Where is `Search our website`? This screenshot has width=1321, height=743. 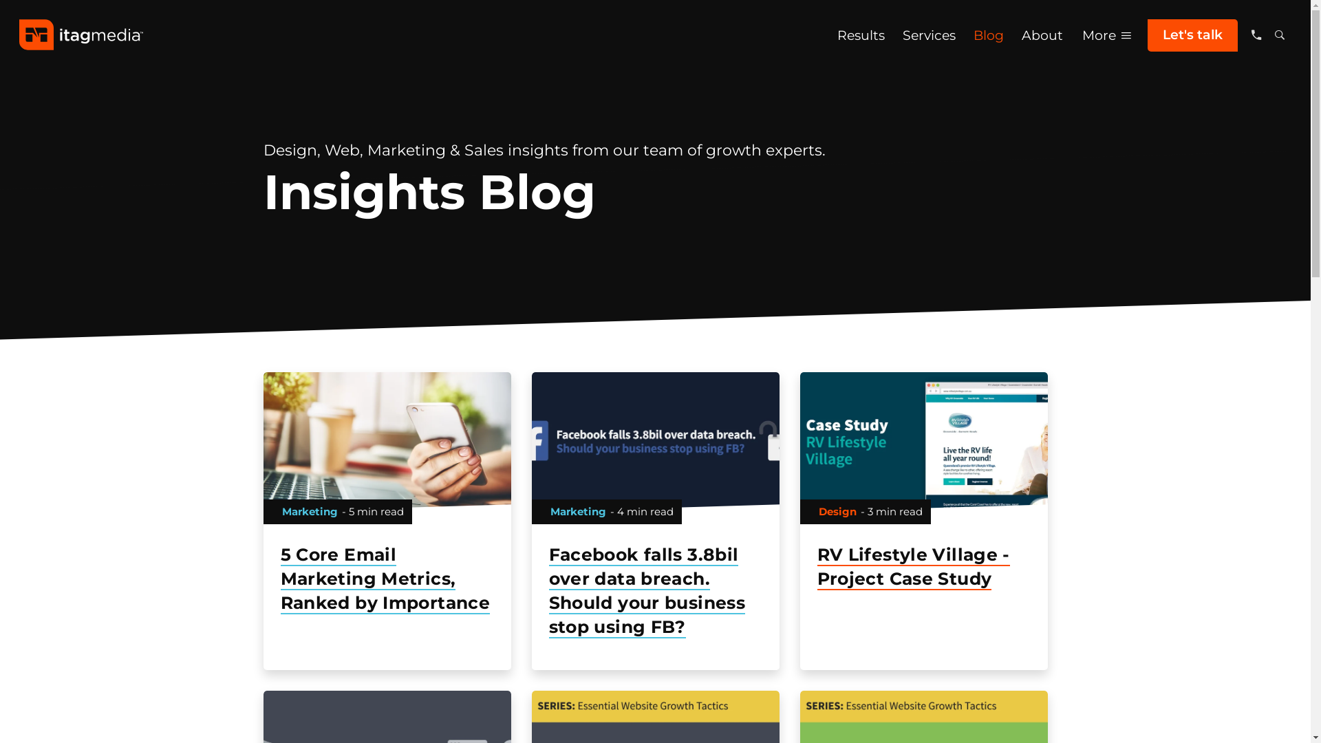
Search our website is located at coordinates (1280, 36).